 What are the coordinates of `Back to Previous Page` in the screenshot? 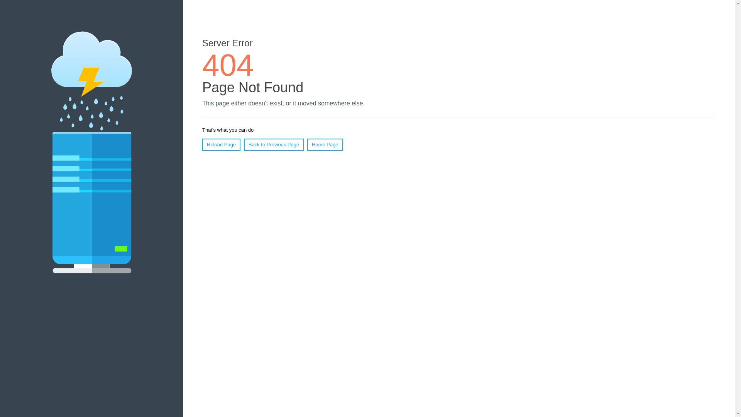 It's located at (274, 145).